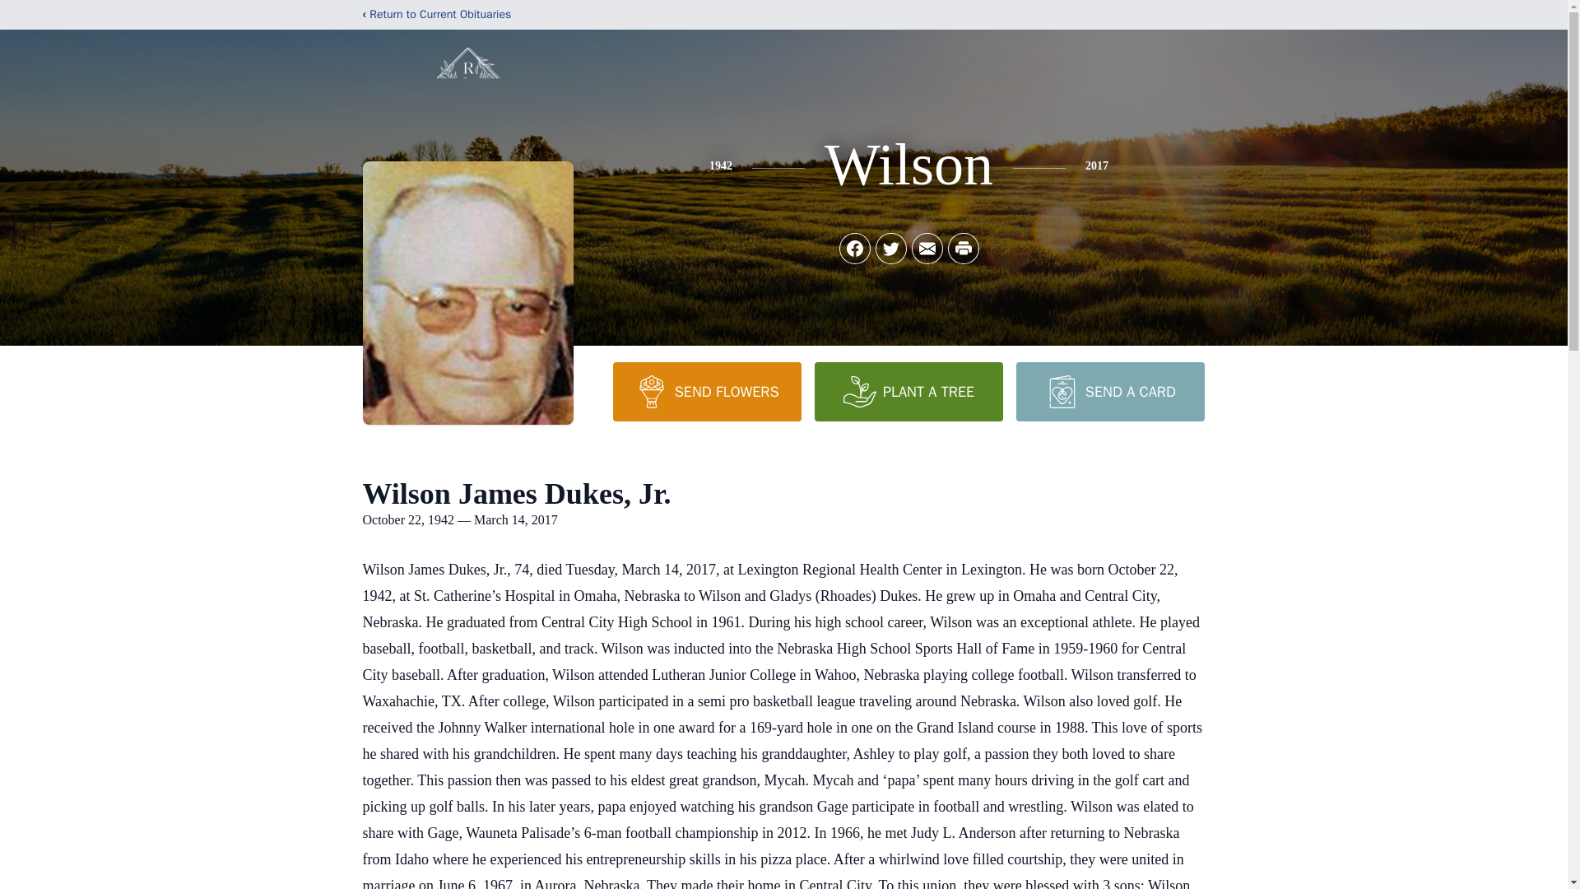 The width and height of the screenshot is (1580, 889). Describe the element at coordinates (706, 391) in the screenshot. I see `SEND FLOWERS` at that location.